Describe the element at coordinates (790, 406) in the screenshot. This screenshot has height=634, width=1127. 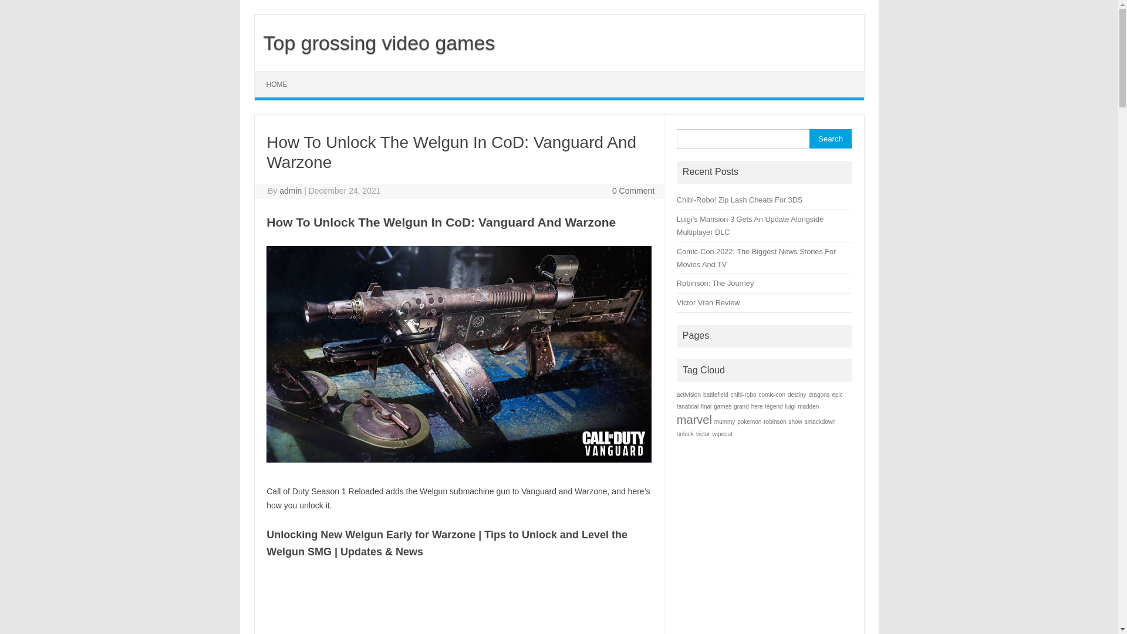
I see `luigi` at that location.